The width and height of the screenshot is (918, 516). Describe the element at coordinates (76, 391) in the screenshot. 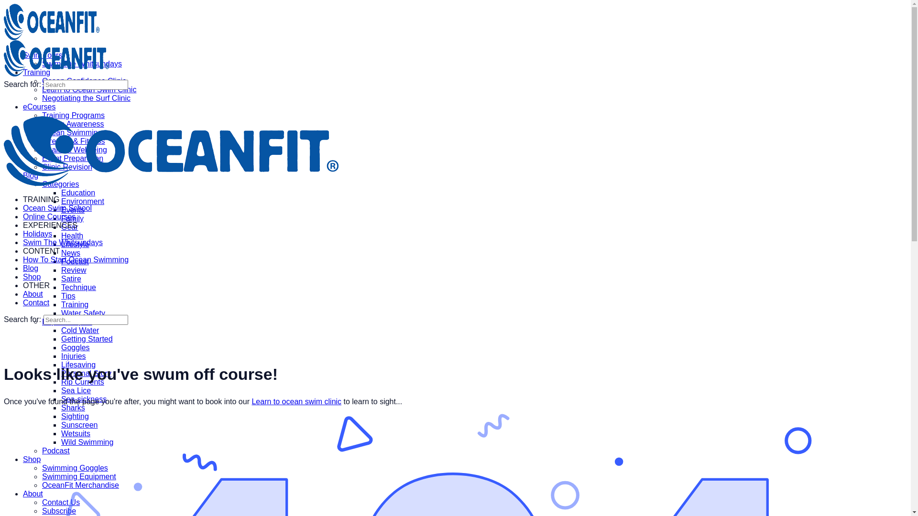

I see `Sea Lice` at that location.